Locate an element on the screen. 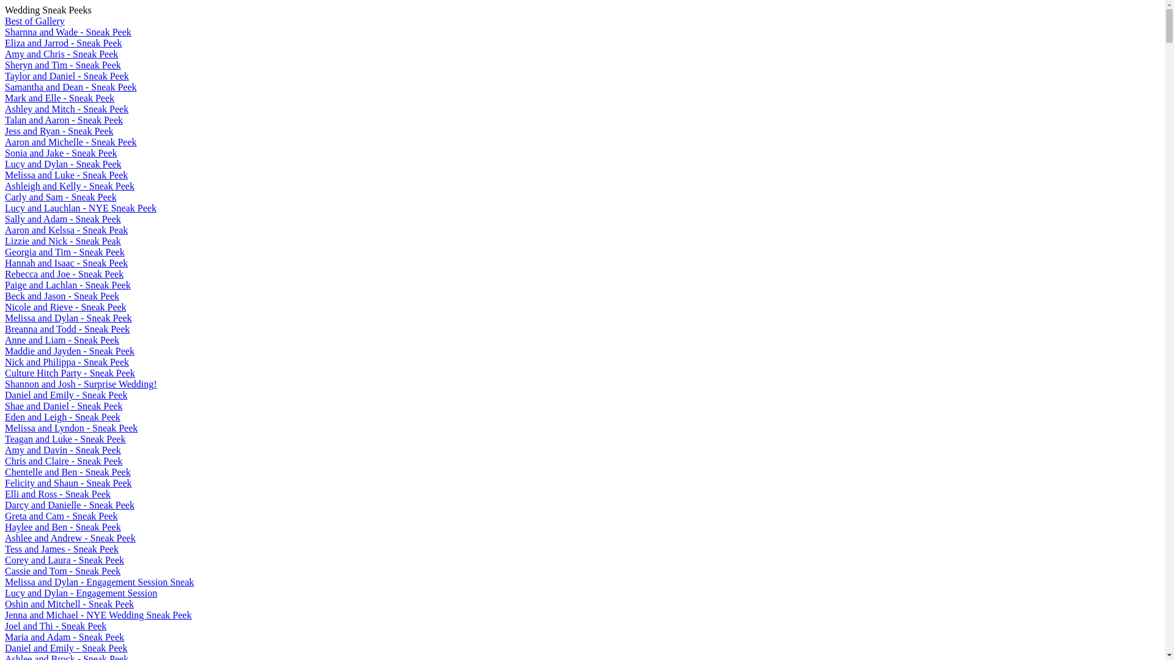  Taylor and Daniel - Sneak Peek is located at coordinates (67, 76).